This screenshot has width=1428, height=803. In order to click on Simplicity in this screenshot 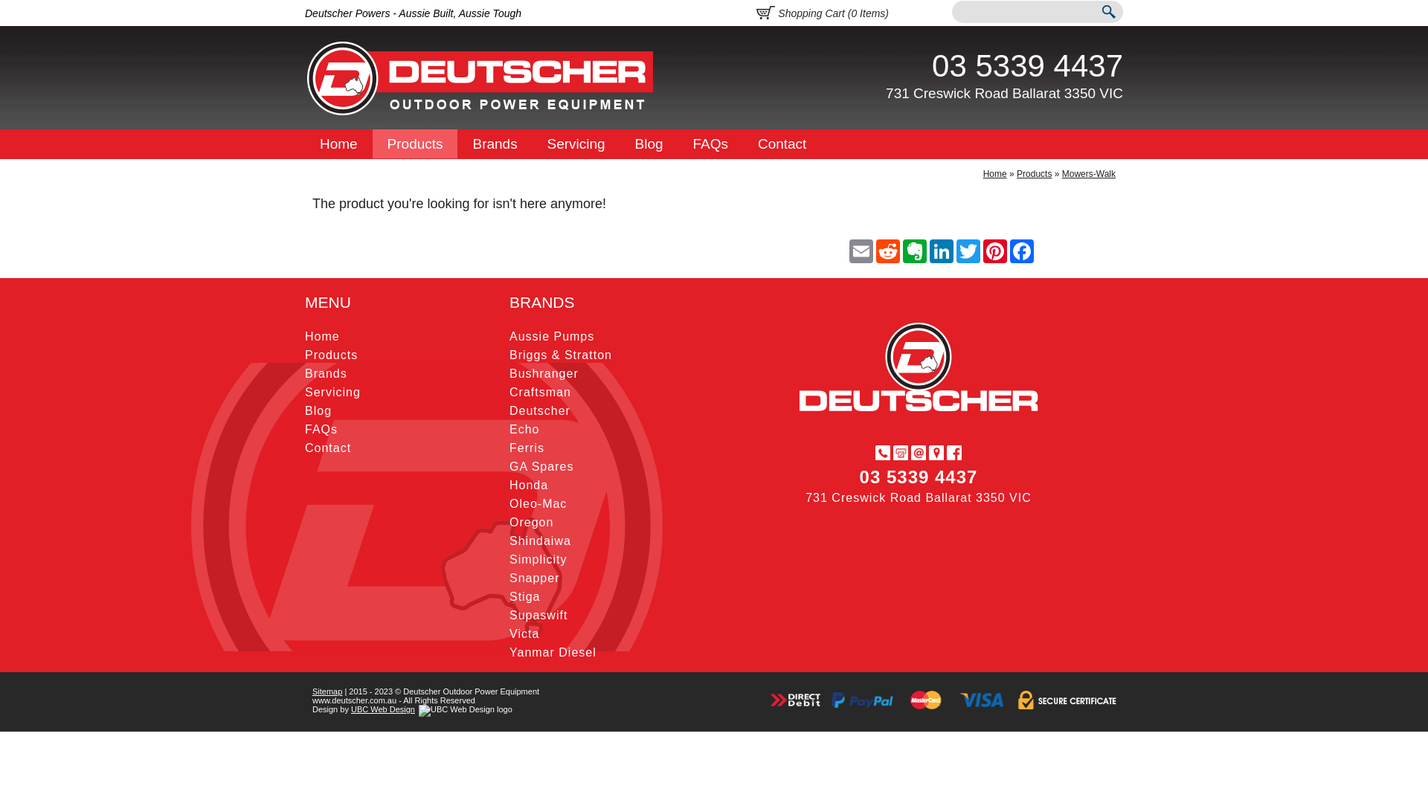, I will do `click(538, 559)`.